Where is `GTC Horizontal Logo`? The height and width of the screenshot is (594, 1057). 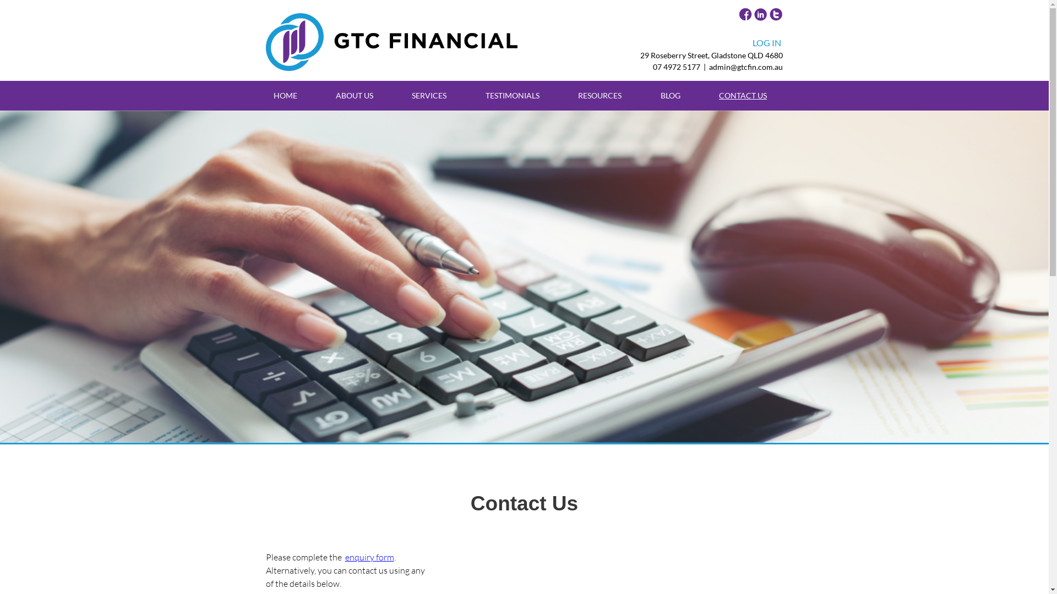
GTC Horizontal Logo is located at coordinates (391, 42).